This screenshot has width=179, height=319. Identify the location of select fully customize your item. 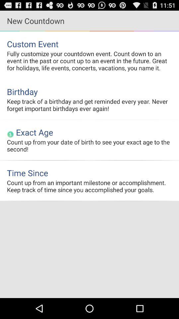
(89, 60).